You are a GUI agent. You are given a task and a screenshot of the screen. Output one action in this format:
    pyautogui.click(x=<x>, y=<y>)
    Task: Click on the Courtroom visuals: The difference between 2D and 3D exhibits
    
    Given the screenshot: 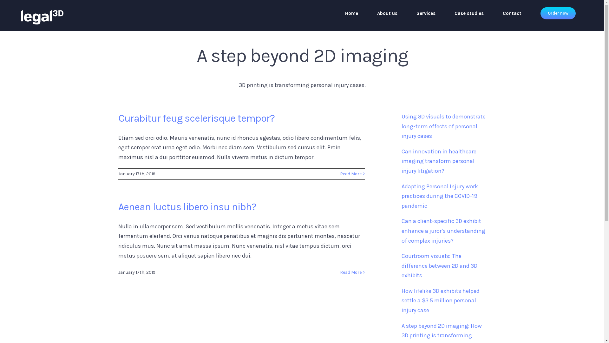 What is the action you would take?
    pyautogui.click(x=440, y=266)
    